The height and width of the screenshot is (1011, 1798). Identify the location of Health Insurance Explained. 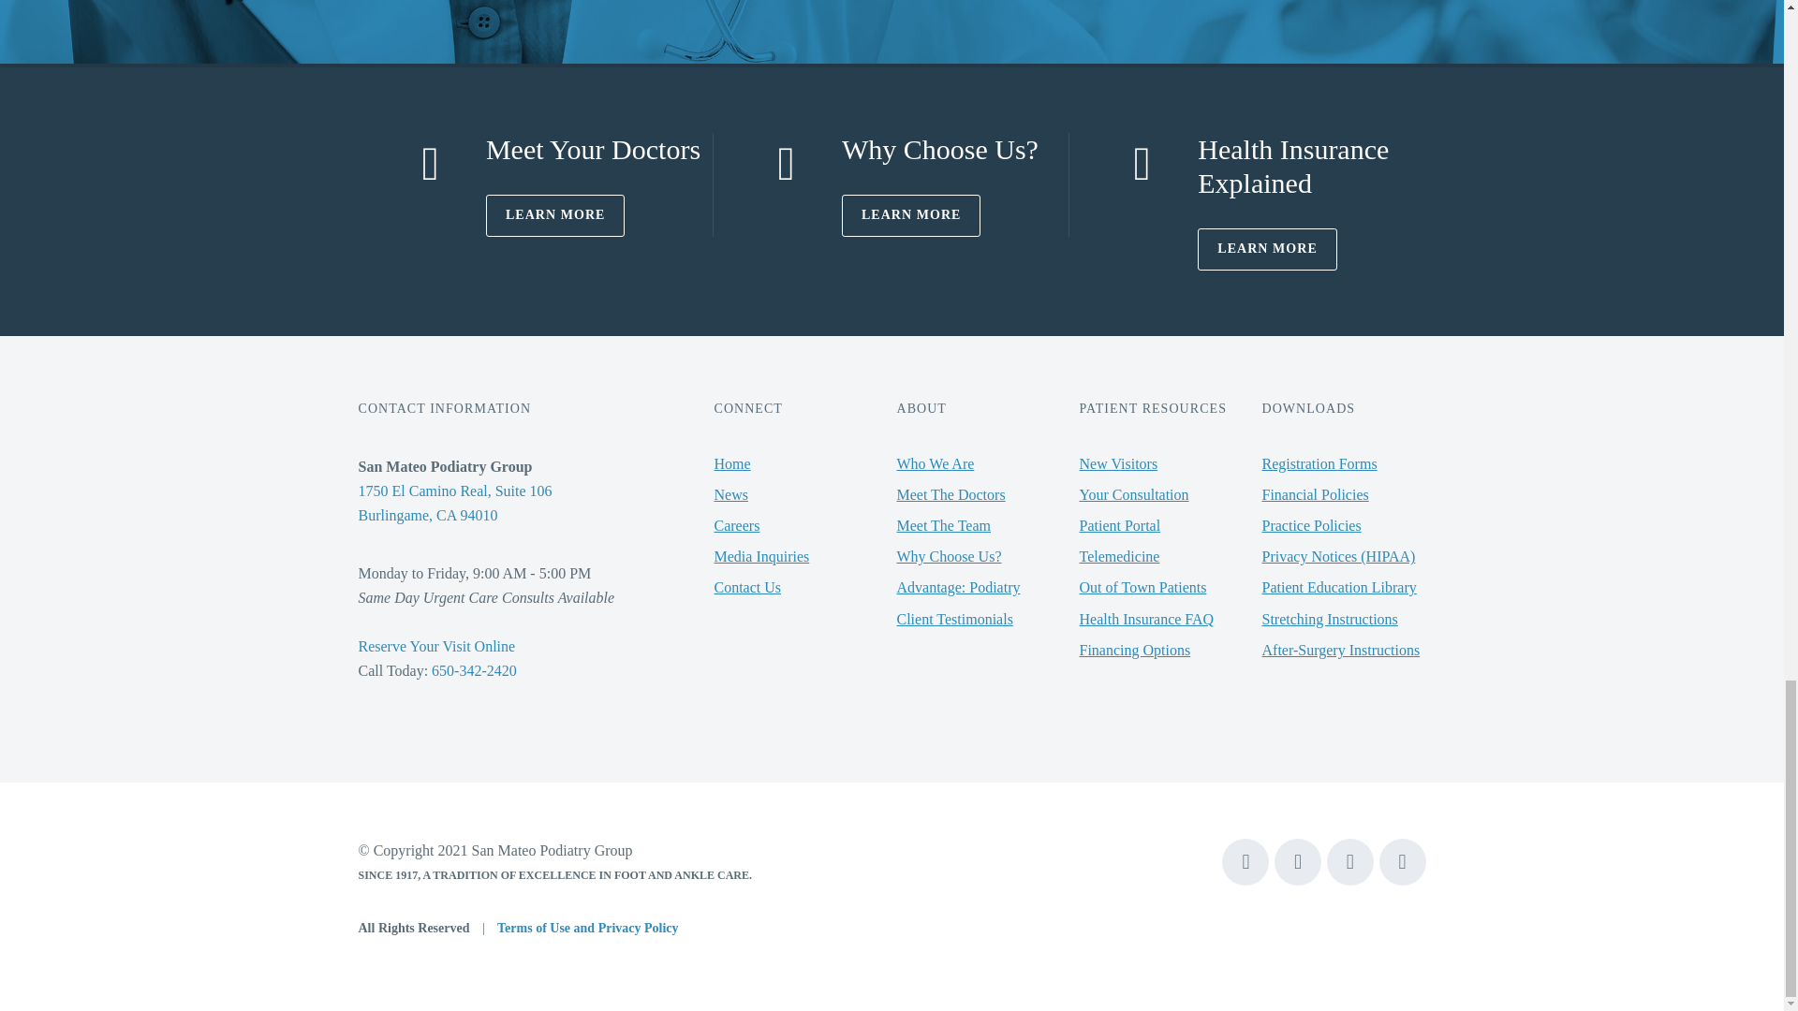
(1292, 165).